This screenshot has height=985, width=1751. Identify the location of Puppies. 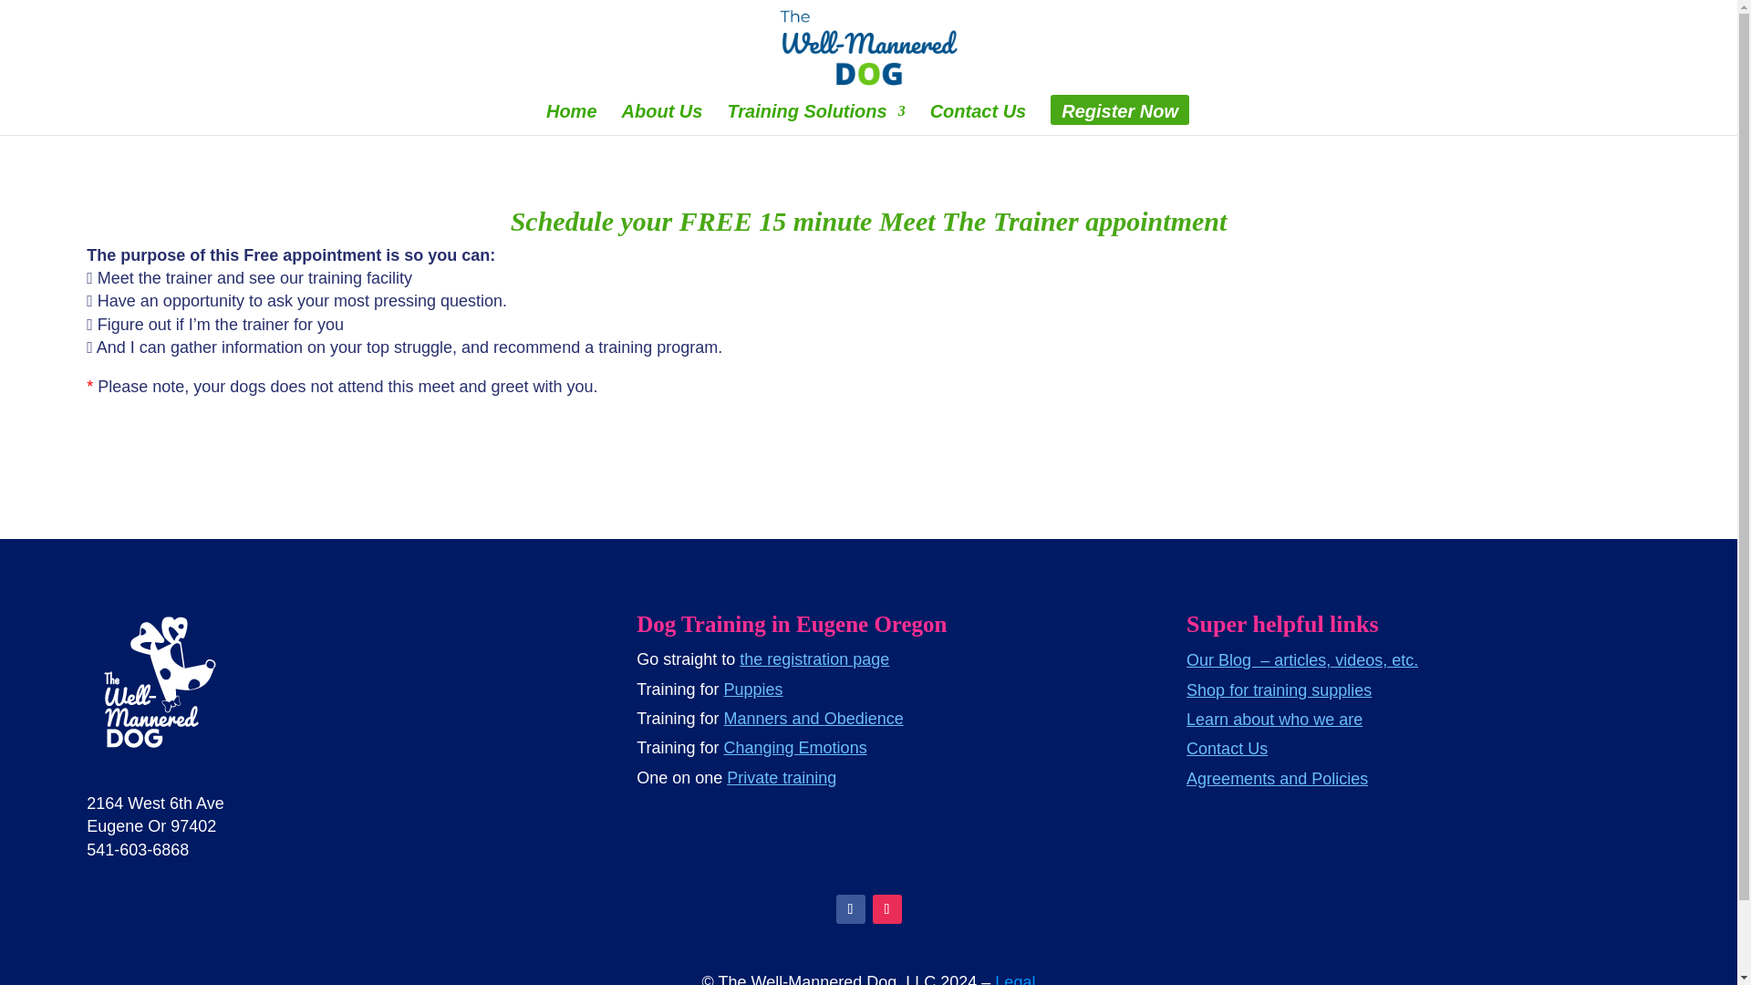
(753, 689).